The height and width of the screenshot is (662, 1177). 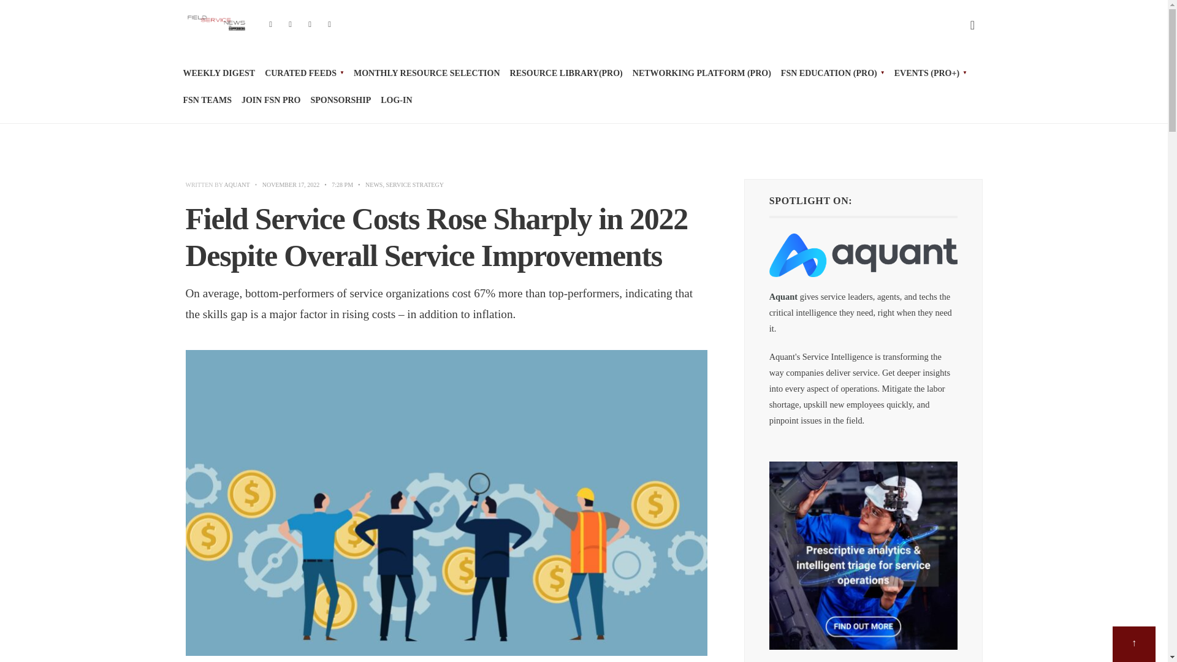 I want to click on AQUANT, so click(x=237, y=184).